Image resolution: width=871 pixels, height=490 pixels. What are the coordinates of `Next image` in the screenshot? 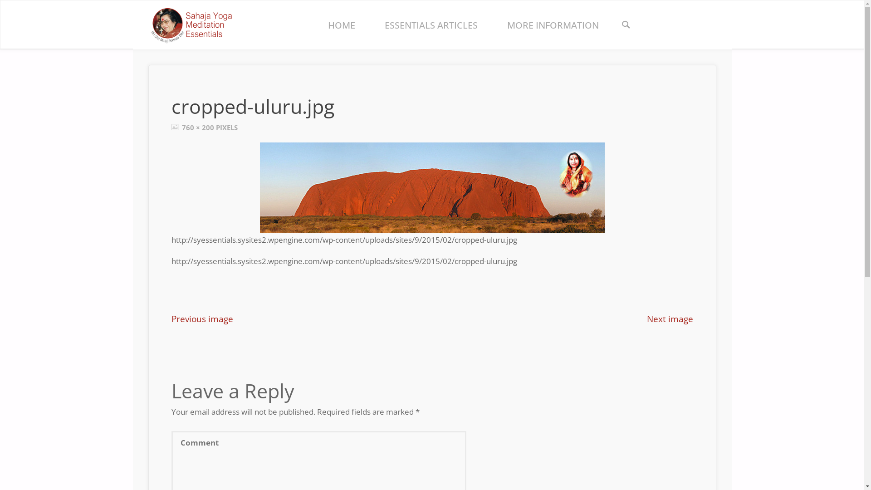 It's located at (670, 318).